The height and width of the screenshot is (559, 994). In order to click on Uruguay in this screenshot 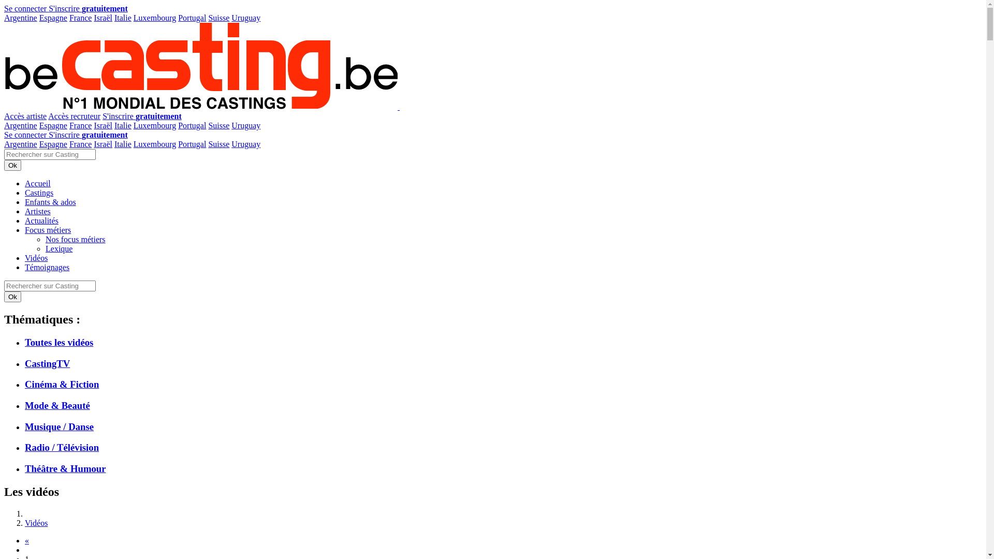, I will do `click(246, 144)`.